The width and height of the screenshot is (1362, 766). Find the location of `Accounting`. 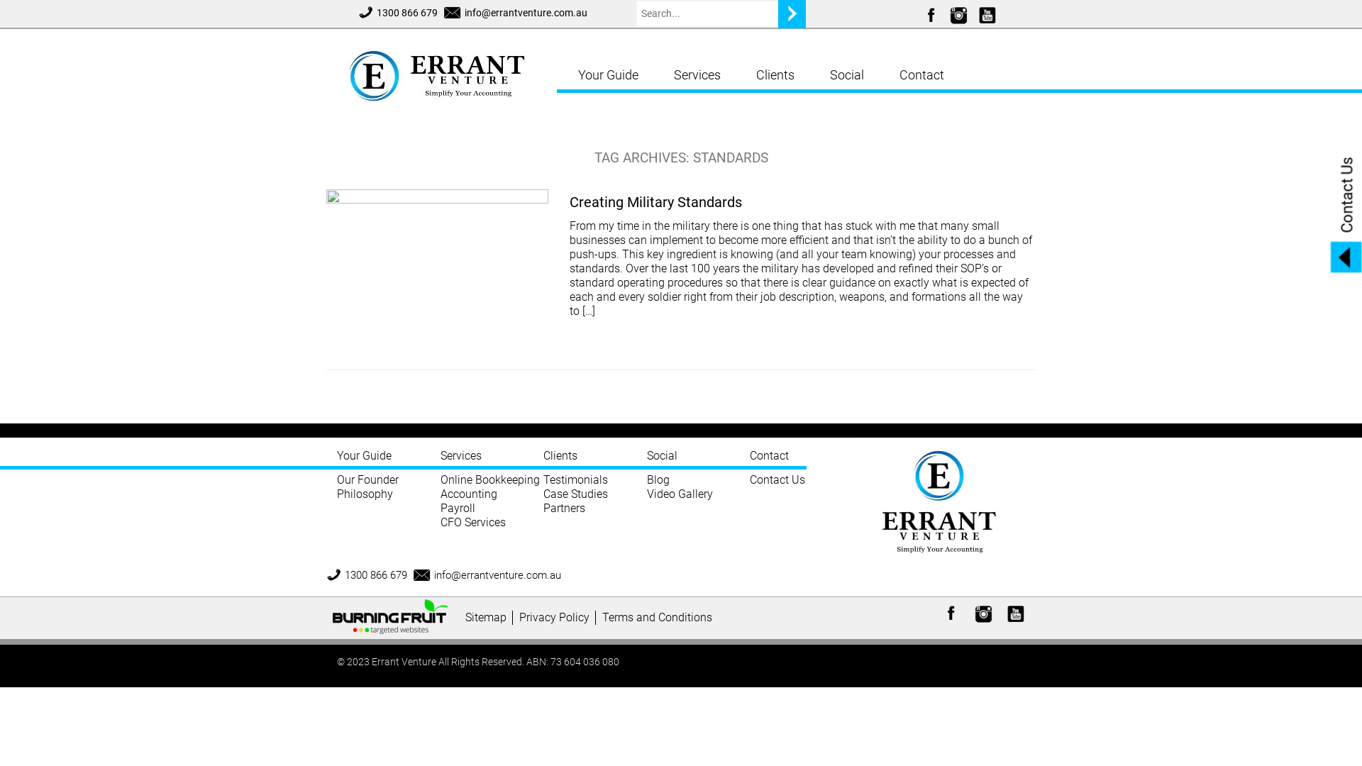

Accounting is located at coordinates (468, 494).